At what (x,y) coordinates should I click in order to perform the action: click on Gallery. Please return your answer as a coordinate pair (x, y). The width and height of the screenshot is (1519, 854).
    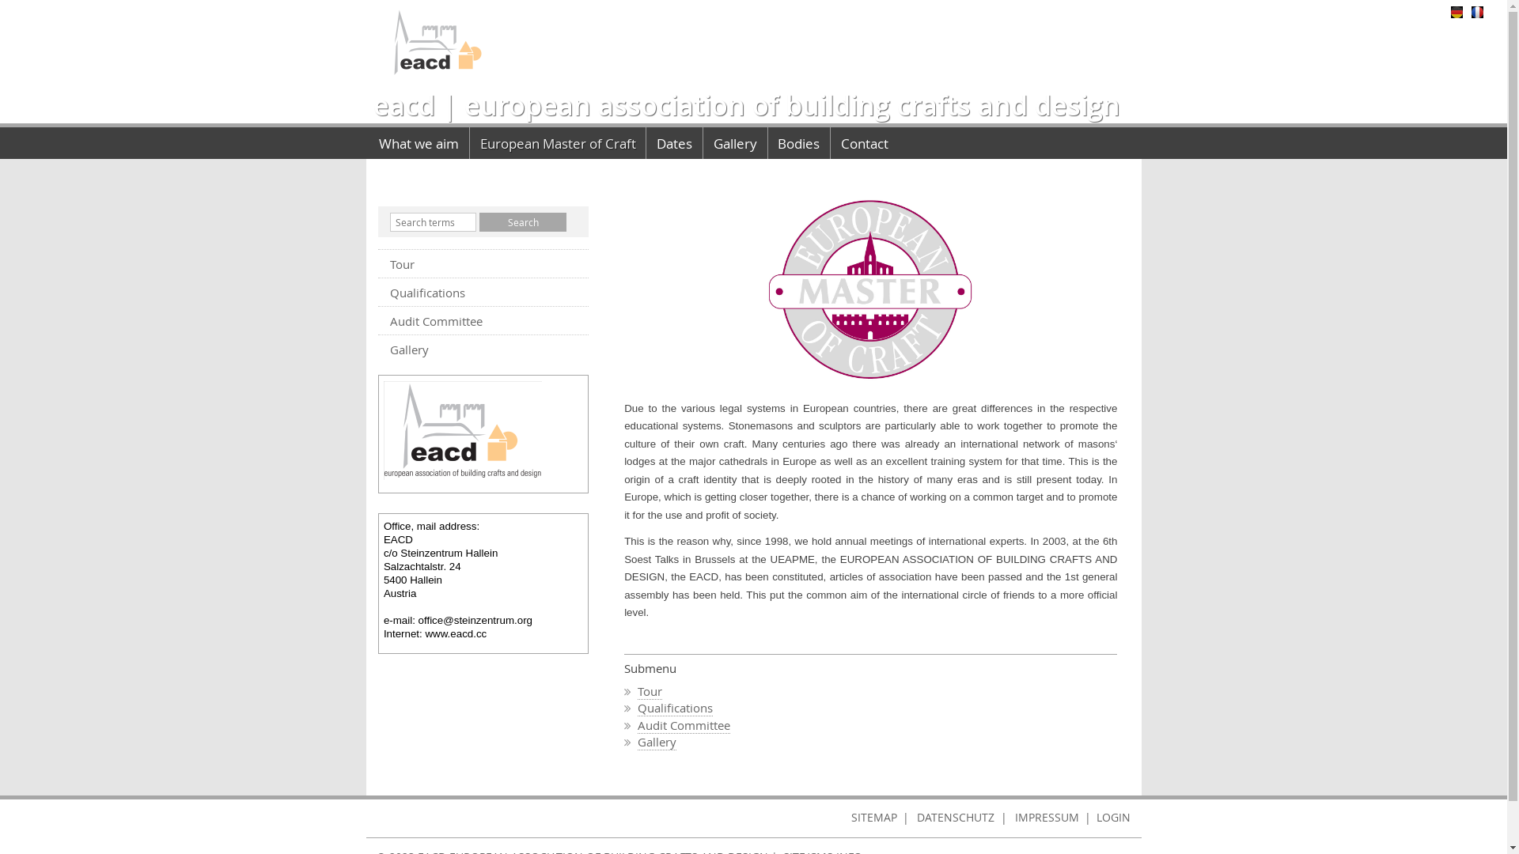
    Looking at the image, I should click on (657, 742).